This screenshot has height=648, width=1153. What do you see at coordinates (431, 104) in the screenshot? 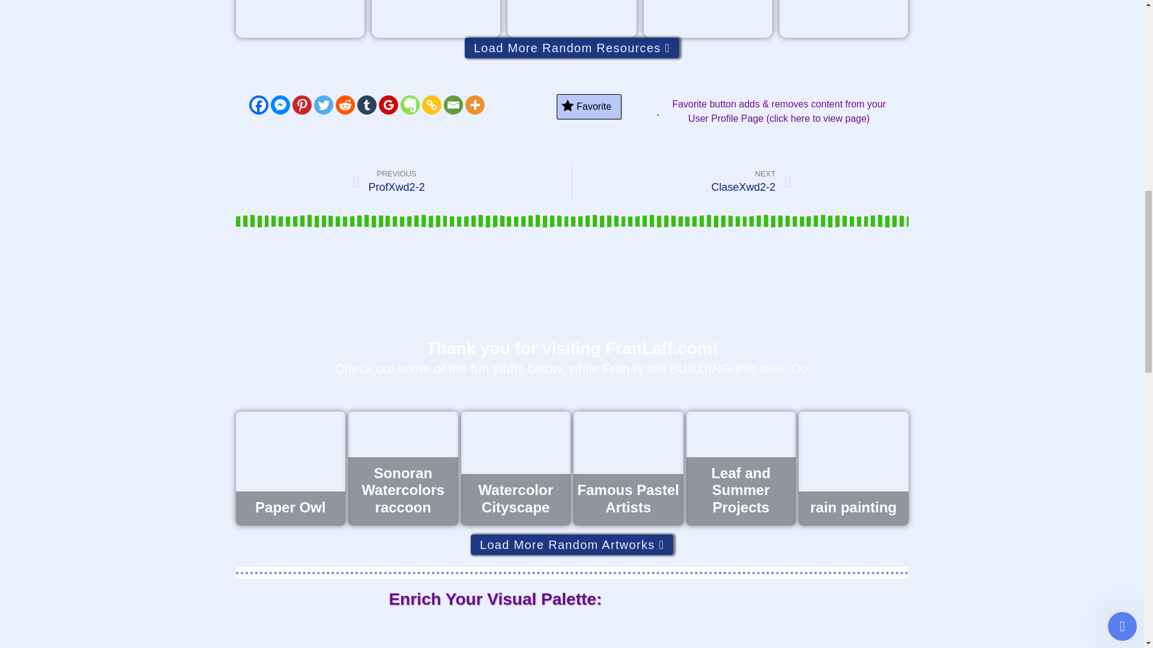
I see `Copy Link` at bounding box center [431, 104].